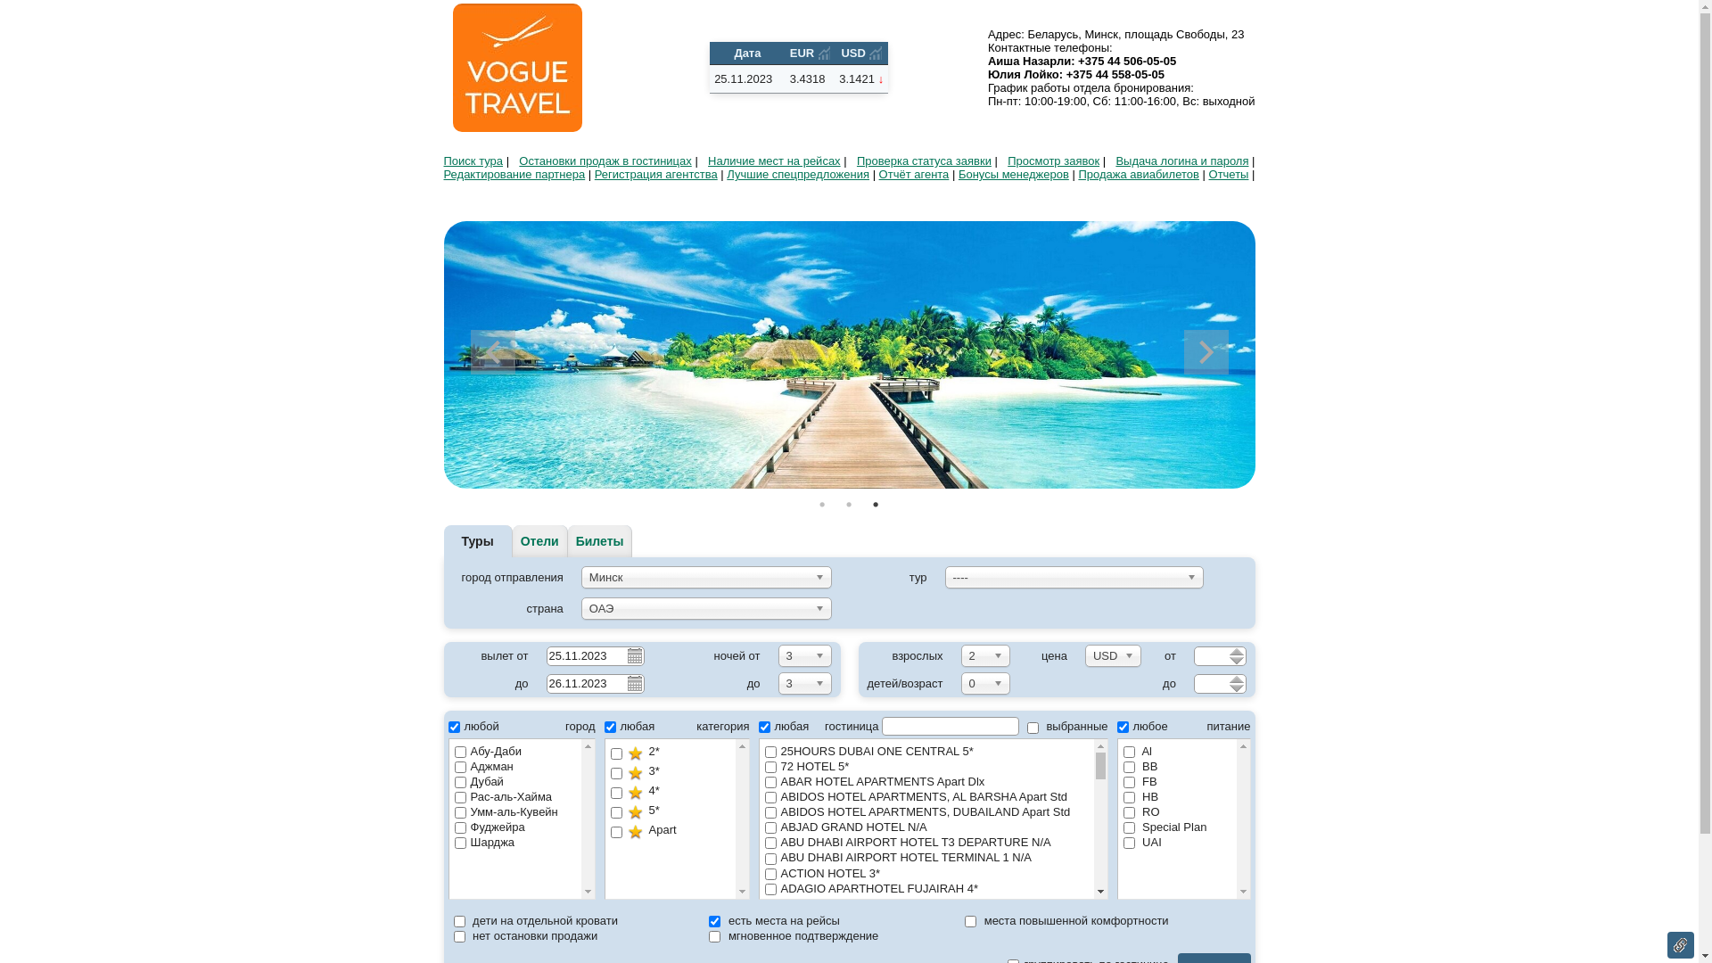 Image resolution: width=1712 pixels, height=963 pixels. What do you see at coordinates (1074, 577) in the screenshot?
I see `----` at bounding box center [1074, 577].